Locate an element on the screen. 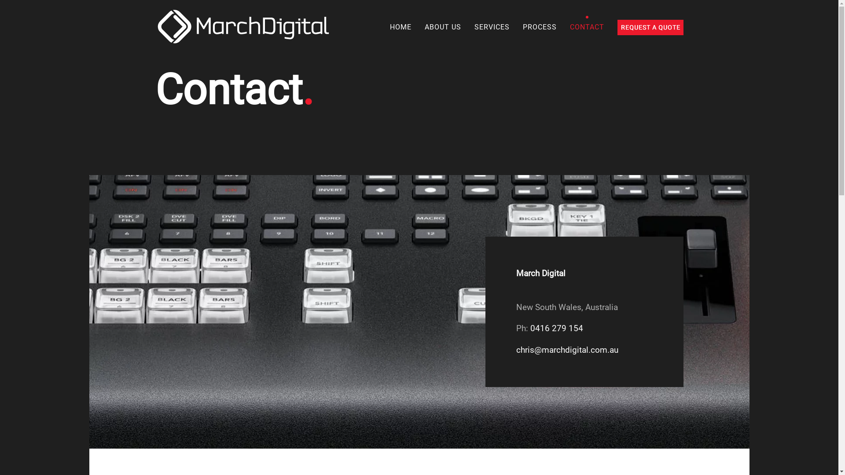 The width and height of the screenshot is (845, 475). CONTACT is located at coordinates (587, 27).